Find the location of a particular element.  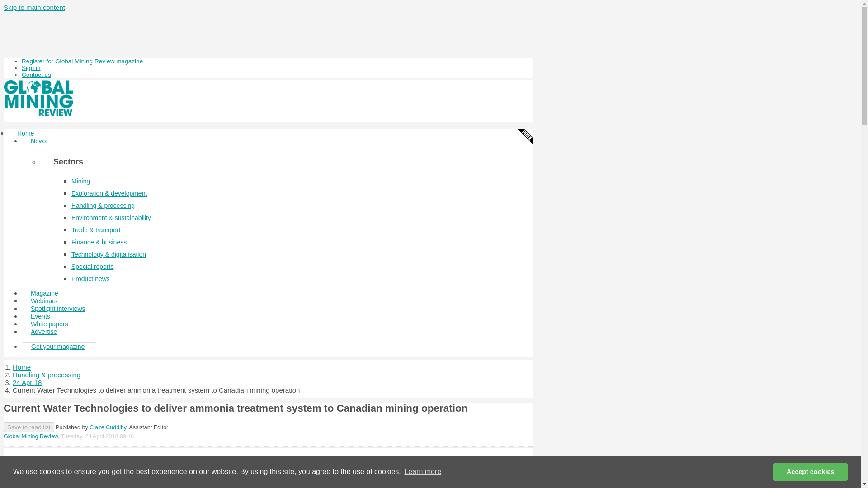

Skip to main content is located at coordinates (34, 7).